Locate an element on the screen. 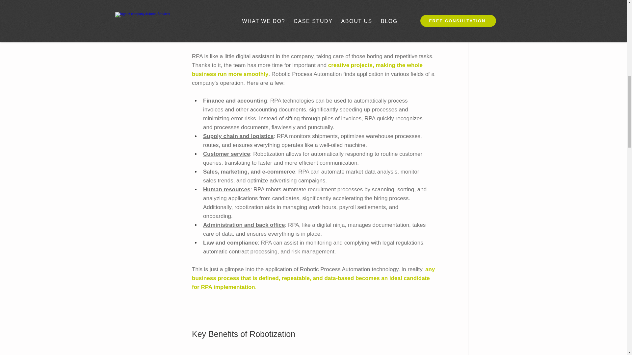 Image resolution: width=632 pixels, height=355 pixels. Customer service is located at coordinates (226, 154).